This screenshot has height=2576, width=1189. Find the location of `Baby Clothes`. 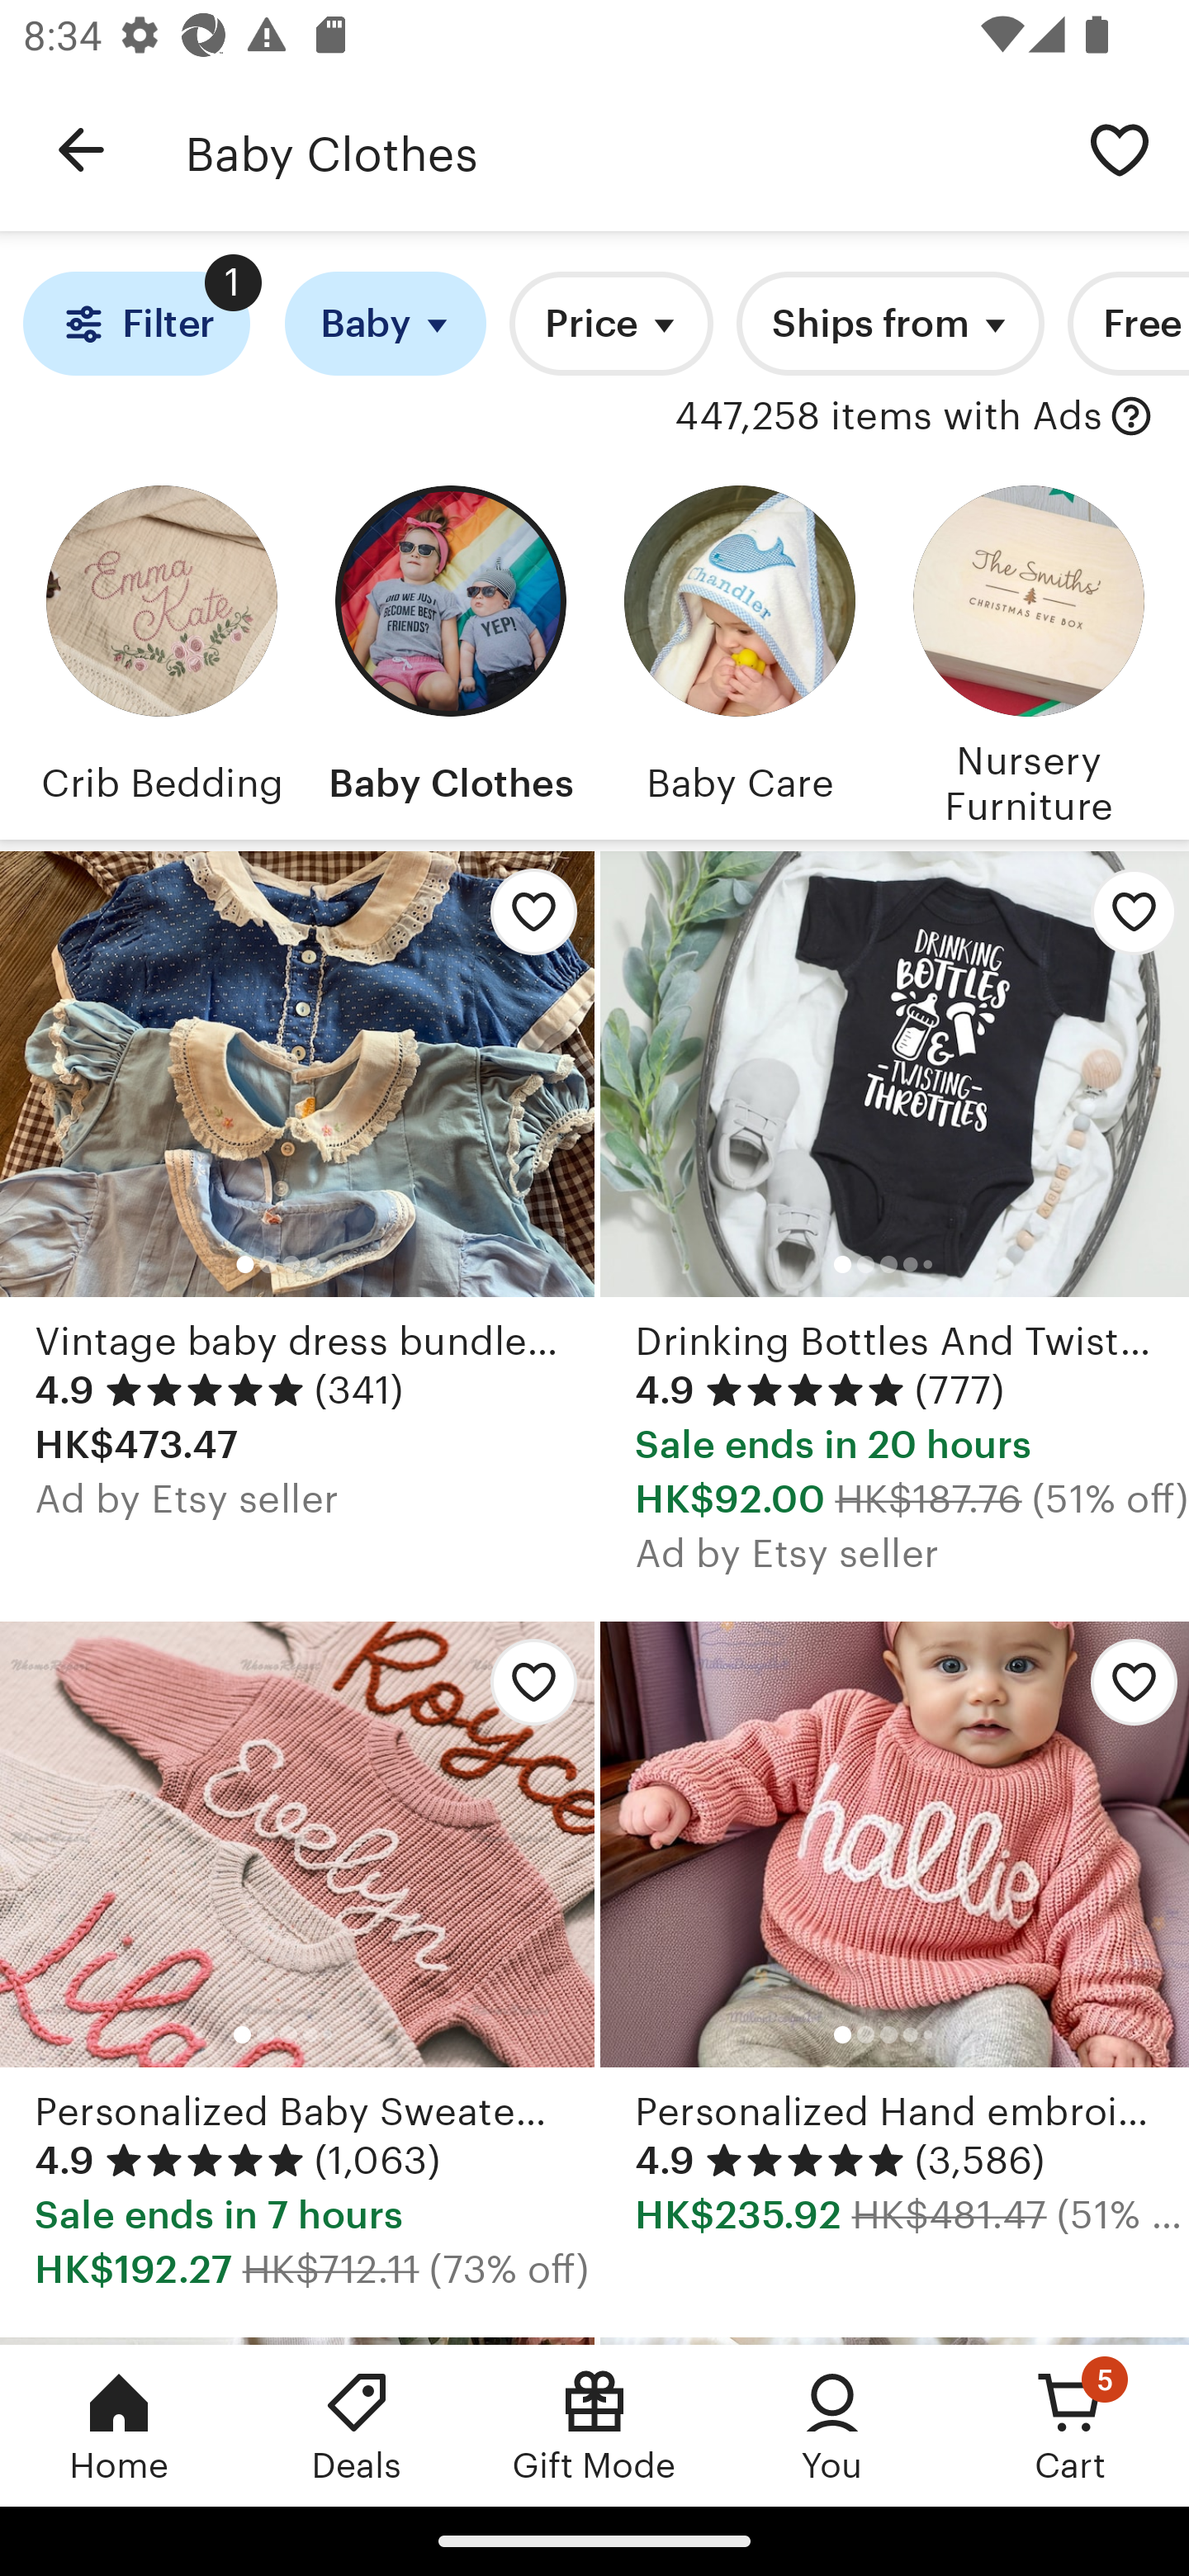

Baby Clothes is located at coordinates (450, 651).